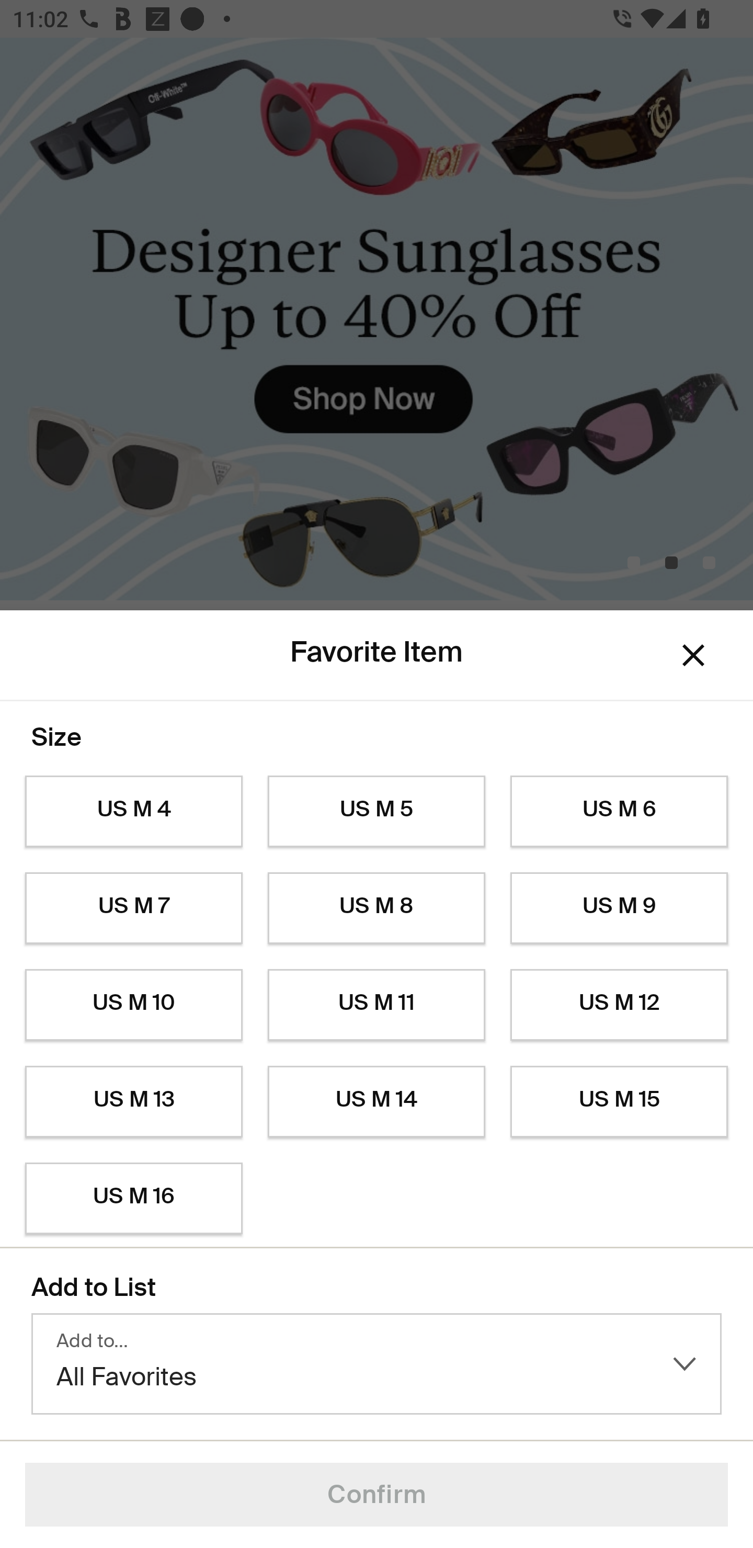  What do you see at coordinates (376, 1005) in the screenshot?
I see `US M 11` at bounding box center [376, 1005].